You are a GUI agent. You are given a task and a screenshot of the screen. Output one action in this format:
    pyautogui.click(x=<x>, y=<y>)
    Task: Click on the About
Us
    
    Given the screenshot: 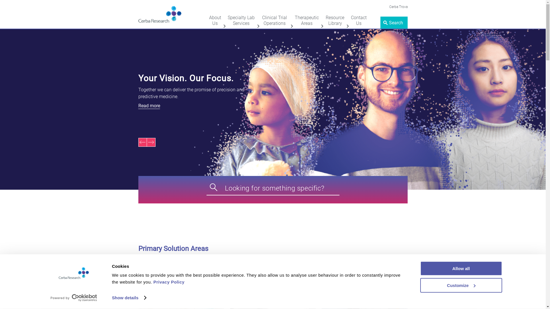 What is the action you would take?
    pyautogui.click(x=215, y=21)
    